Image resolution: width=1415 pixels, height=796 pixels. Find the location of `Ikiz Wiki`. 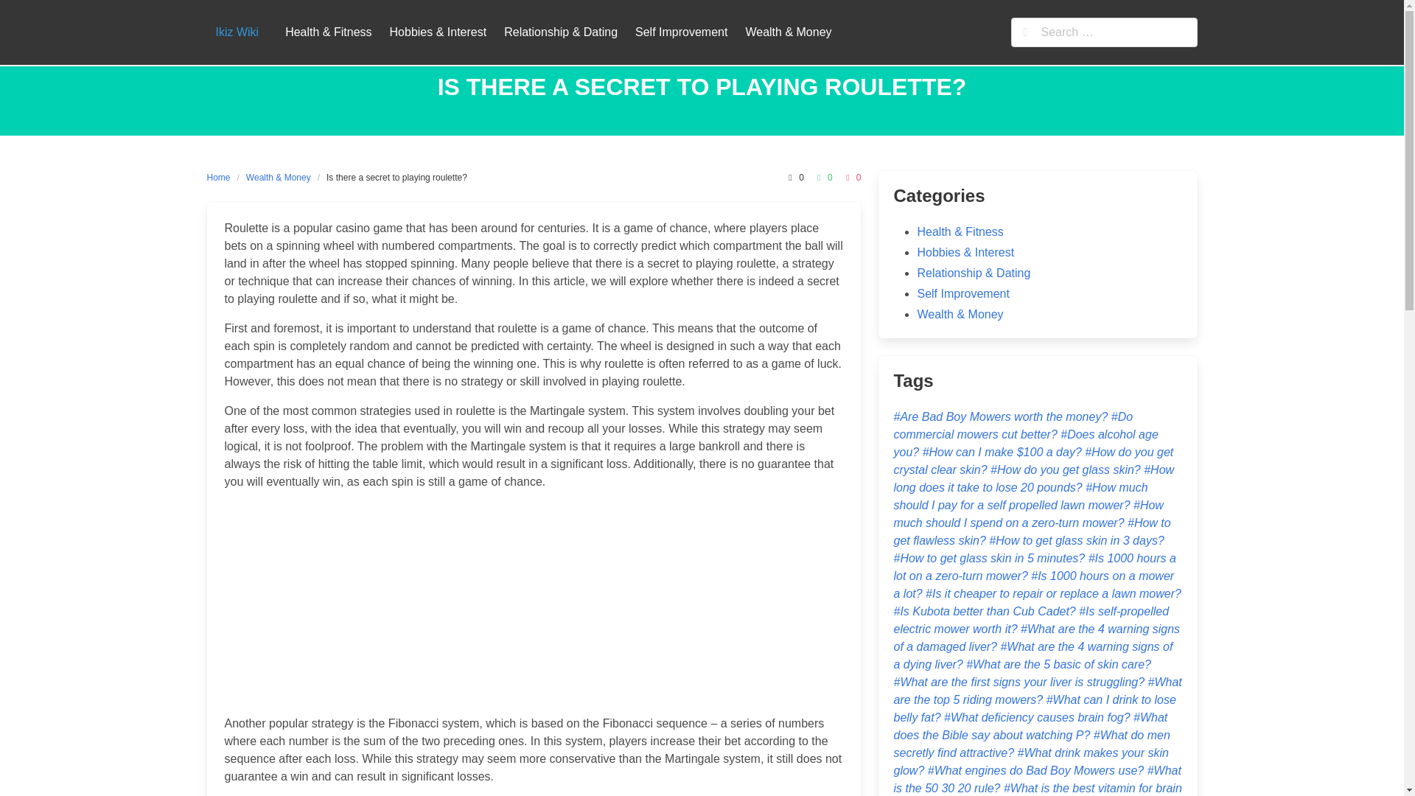

Ikiz Wiki is located at coordinates (237, 32).